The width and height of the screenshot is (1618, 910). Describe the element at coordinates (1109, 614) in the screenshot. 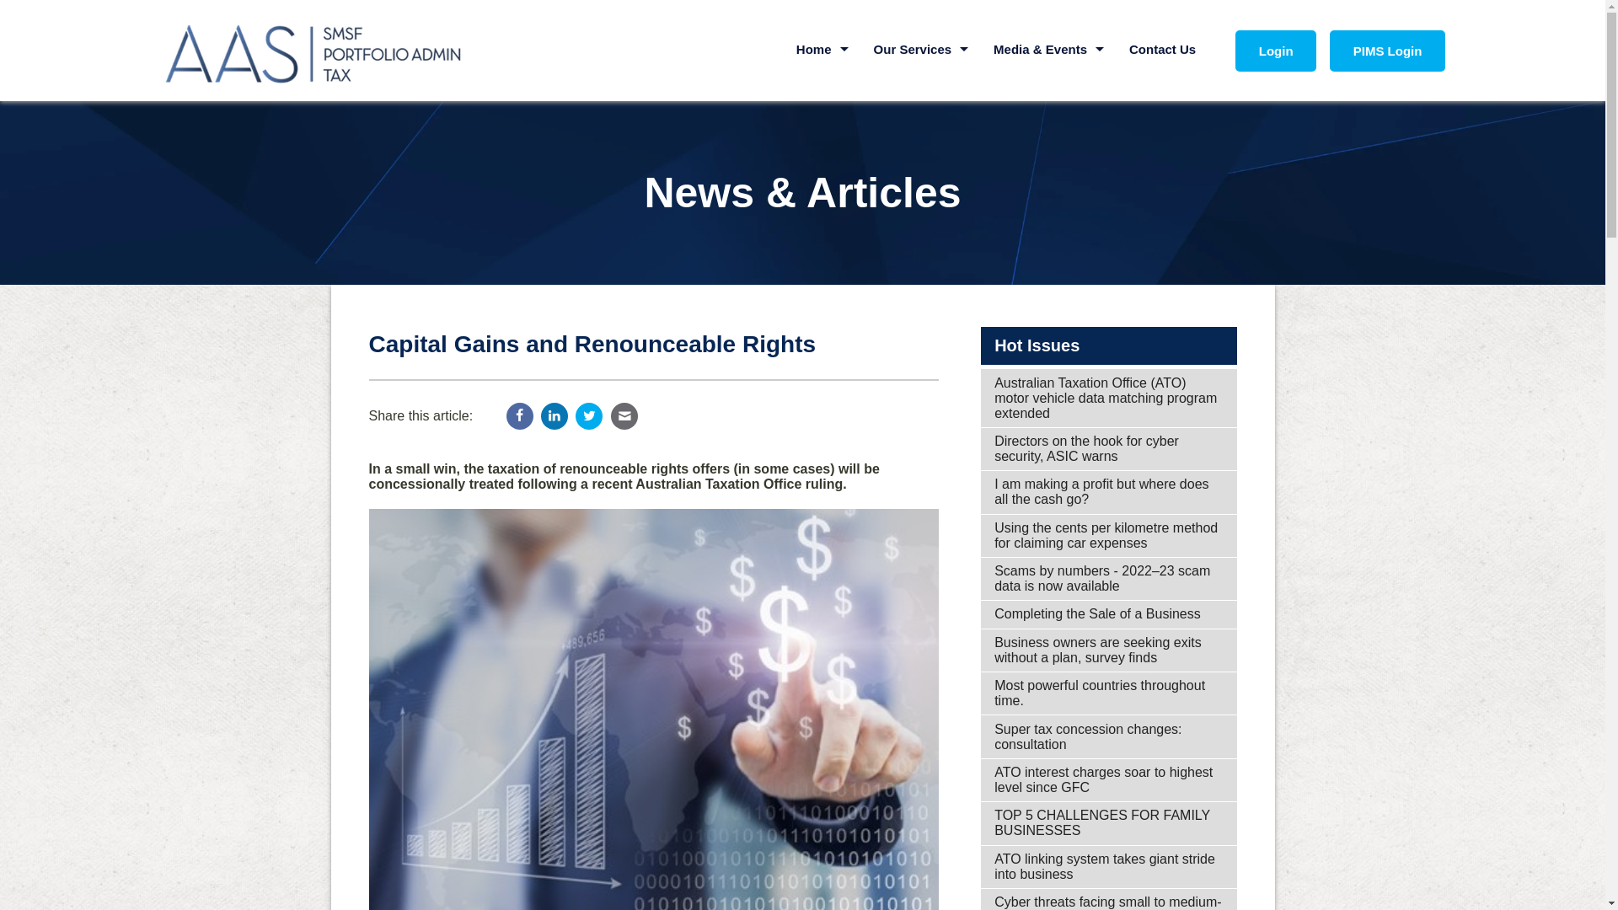

I see `Completing the Sale of a Business` at that location.